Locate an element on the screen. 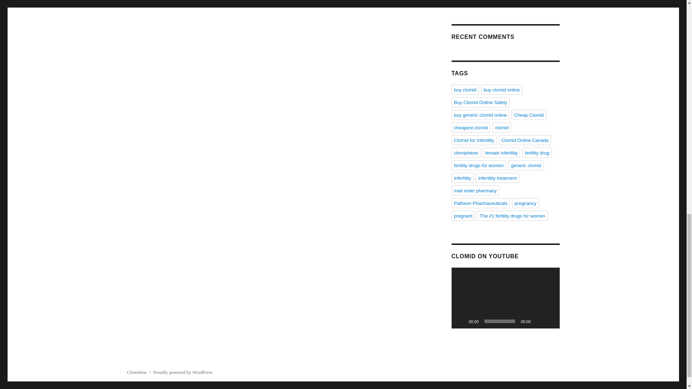 The height and width of the screenshot is (389, 692). Clomid for Infertility is located at coordinates (474, 140).